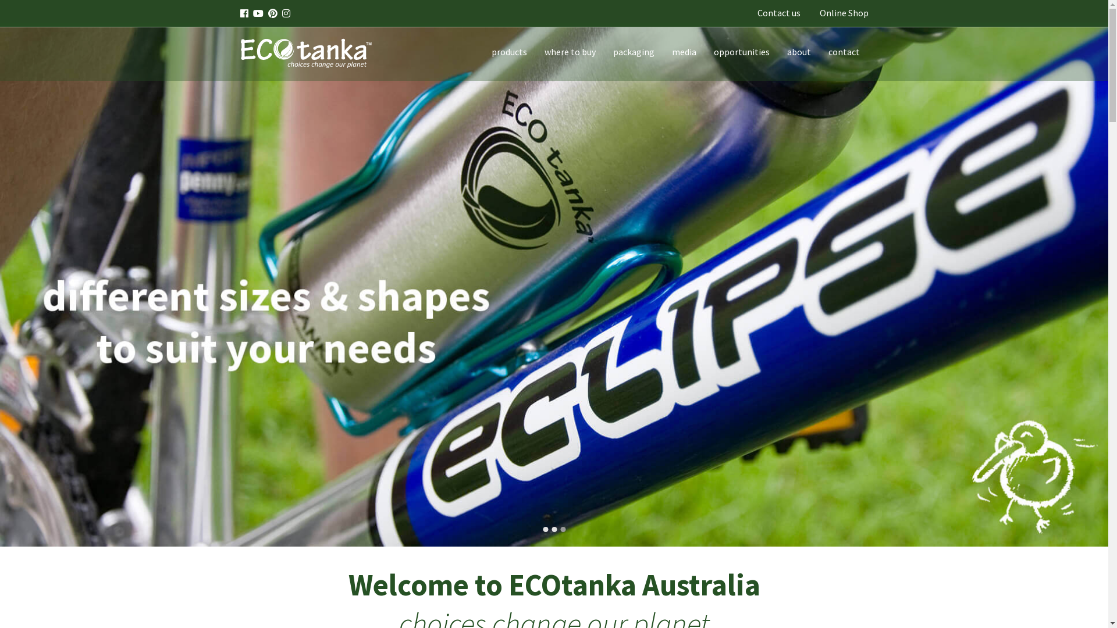  Describe the element at coordinates (570, 51) in the screenshot. I see `where to buy` at that location.